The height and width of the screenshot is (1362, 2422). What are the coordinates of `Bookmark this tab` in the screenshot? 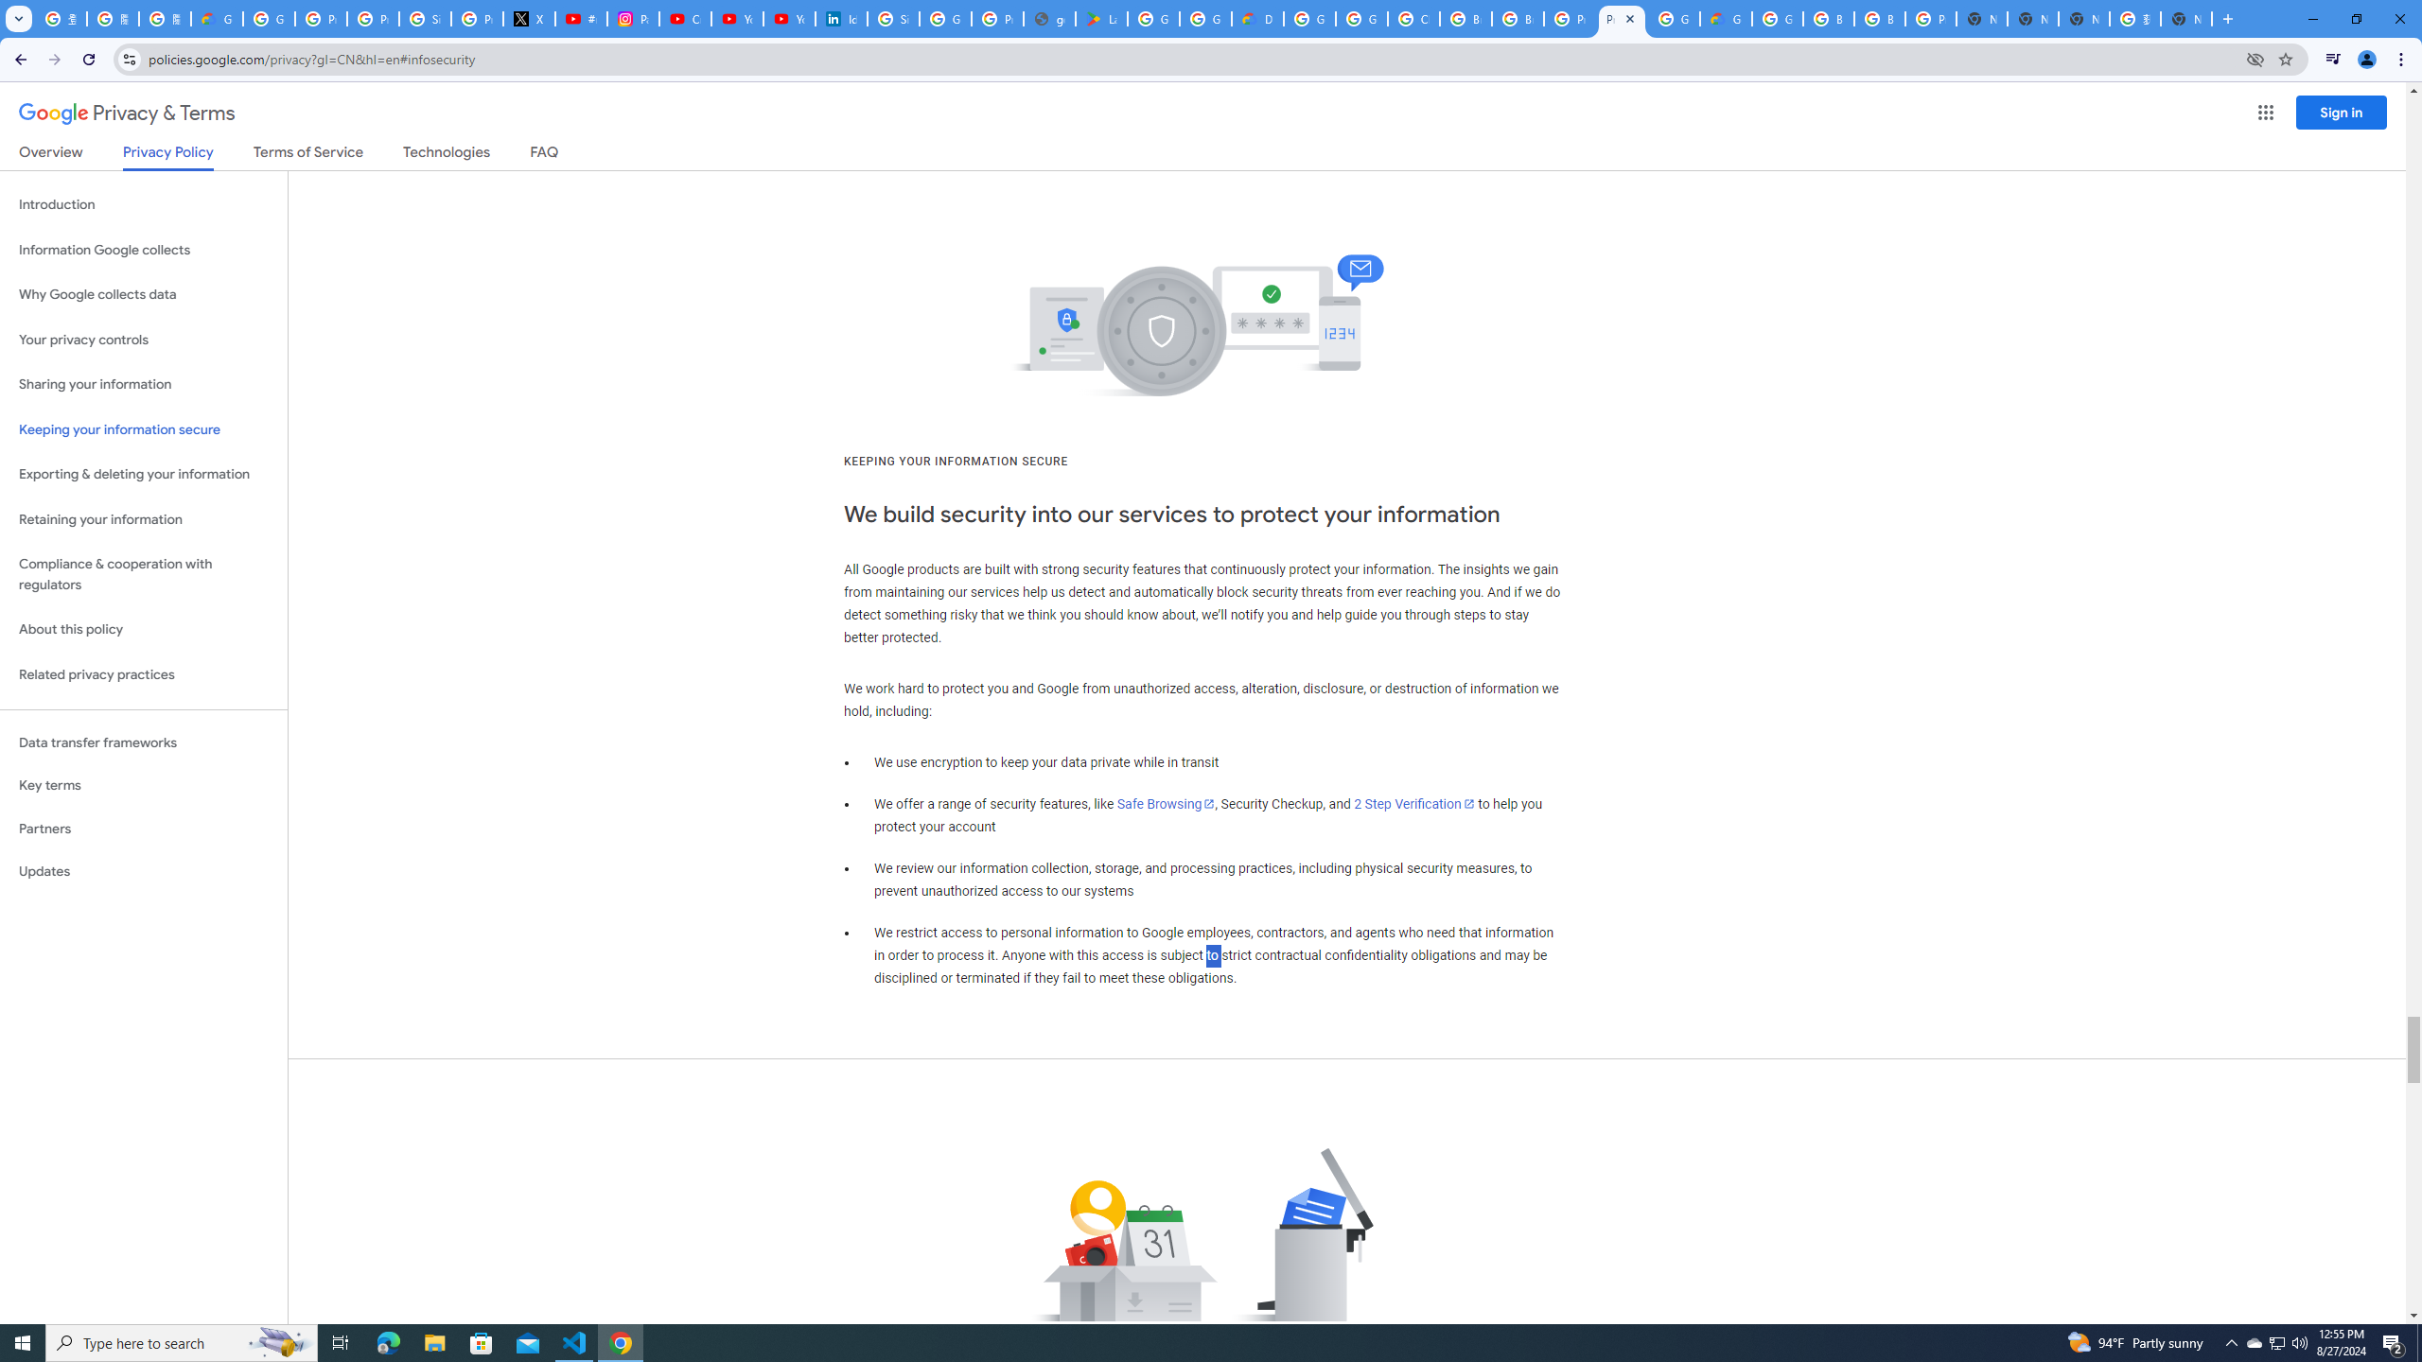 It's located at (2284, 59).